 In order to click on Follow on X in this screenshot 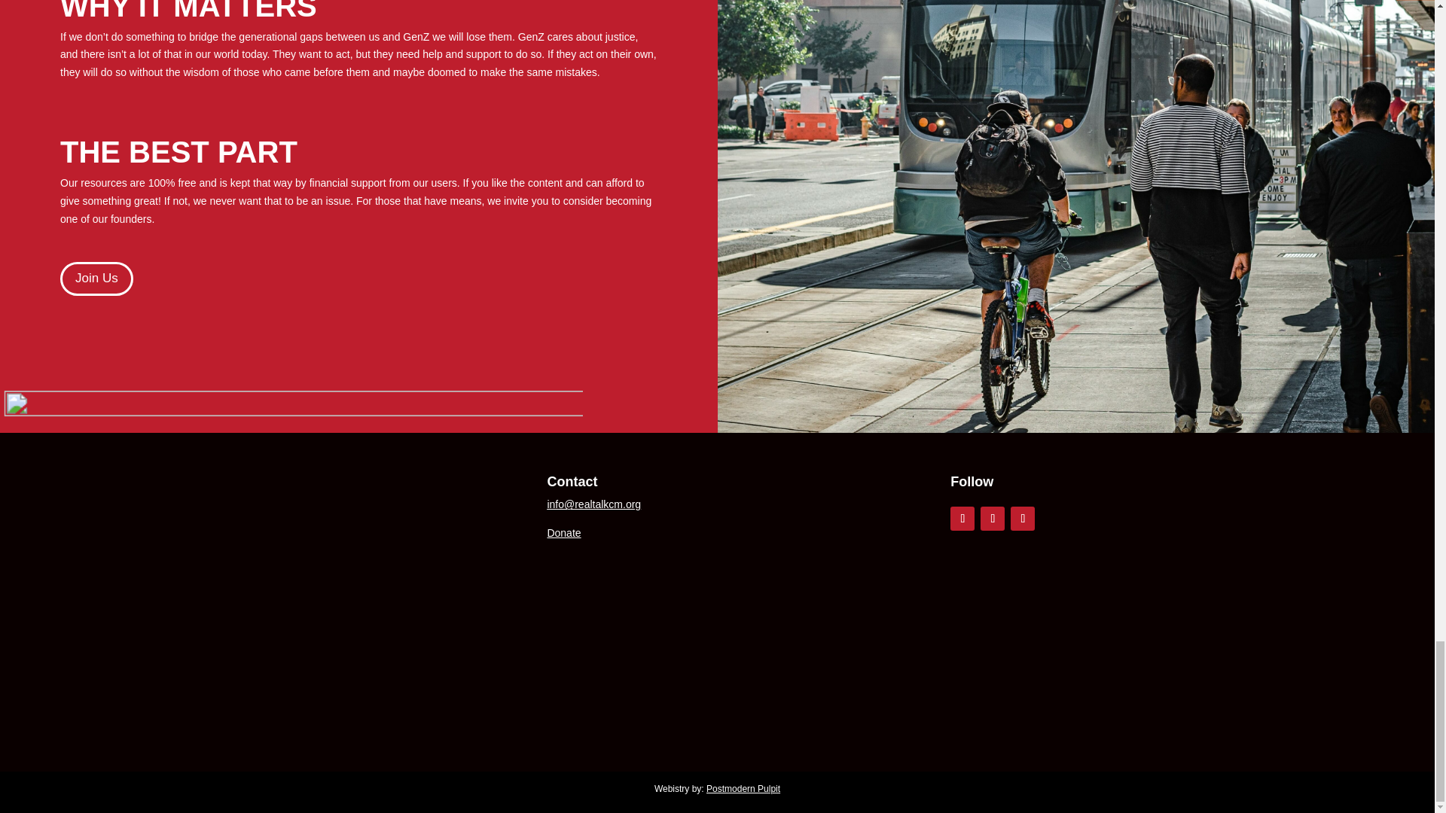, I will do `click(993, 518)`.